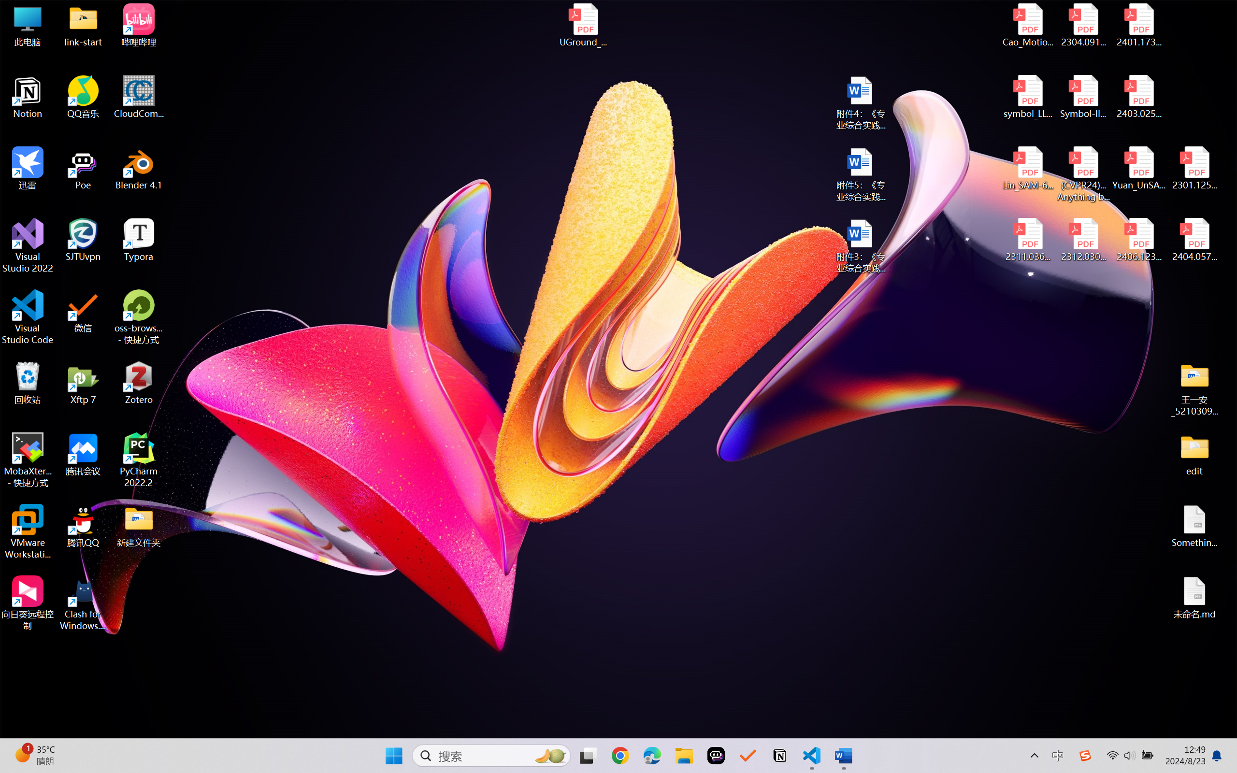 The width and height of the screenshot is (1237, 773). I want to click on UGround_paper.pdf, so click(583, 25).